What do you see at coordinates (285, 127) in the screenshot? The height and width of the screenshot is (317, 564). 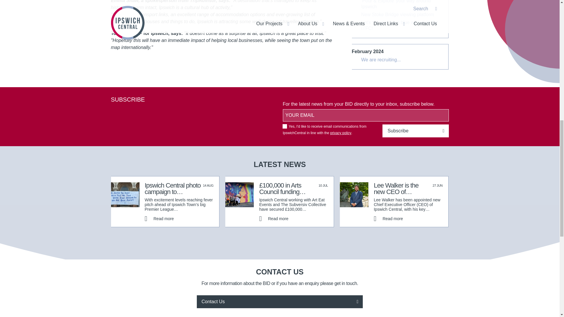 I see `yes` at bounding box center [285, 127].